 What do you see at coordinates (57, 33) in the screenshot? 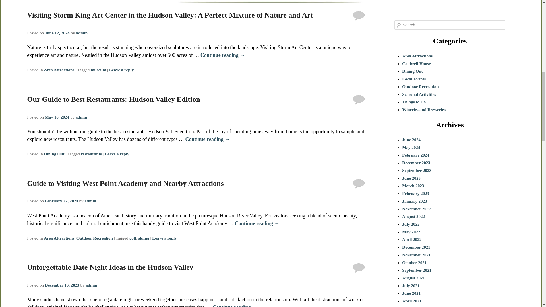
I see `6:30 pm` at bounding box center [57, 33].